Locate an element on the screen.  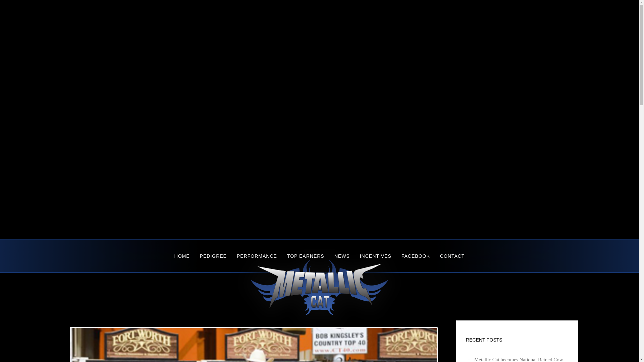
CONTACT is located at coordinates (452, 255).